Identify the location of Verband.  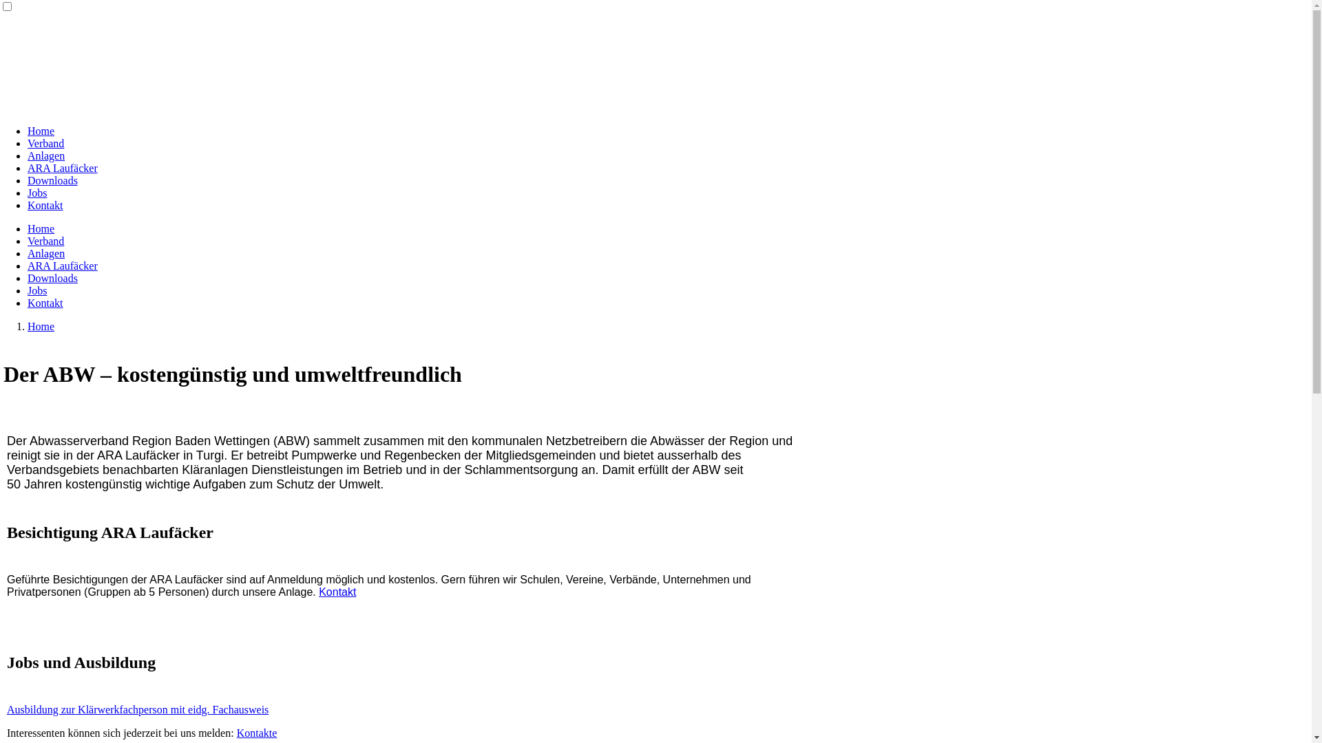
(45, 241).